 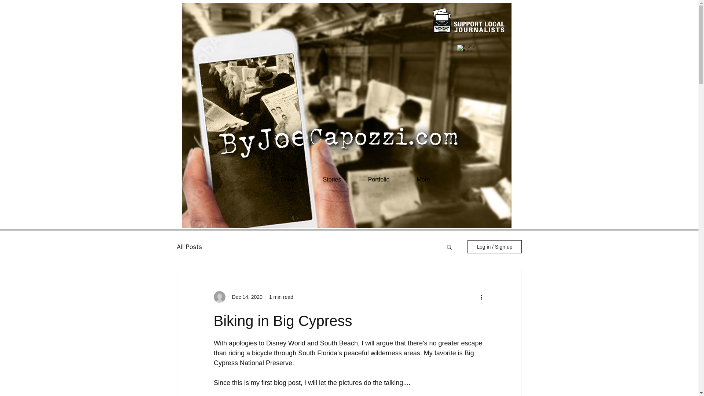 What do you see at coordinates (246, 297) in the screenshot?
I see `Dec 14, 2020` at bounding box center [246, 297].